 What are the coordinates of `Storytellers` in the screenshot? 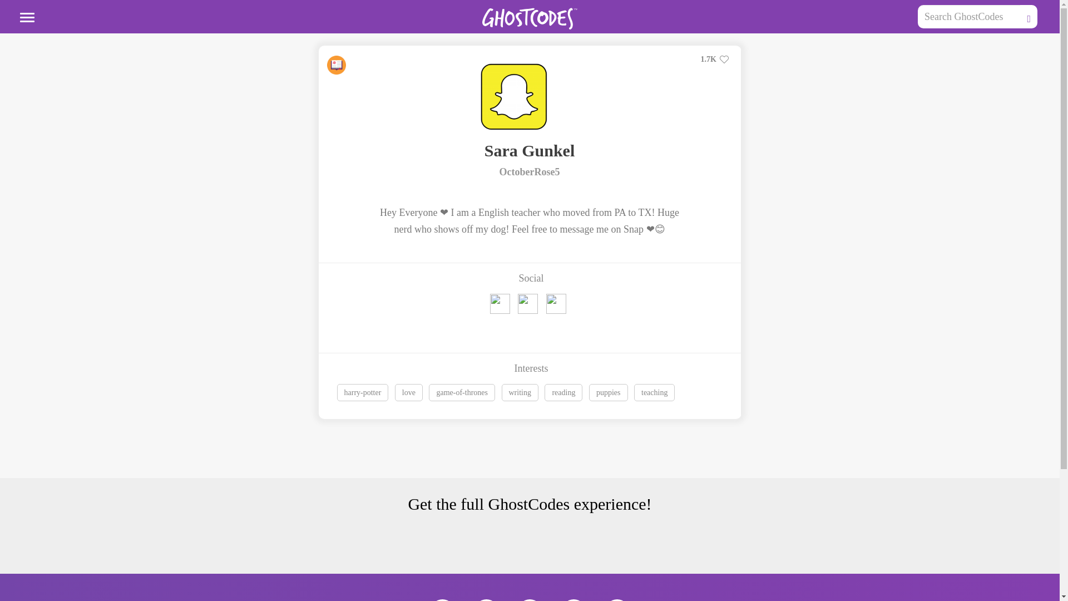 It's located at (336, 65).